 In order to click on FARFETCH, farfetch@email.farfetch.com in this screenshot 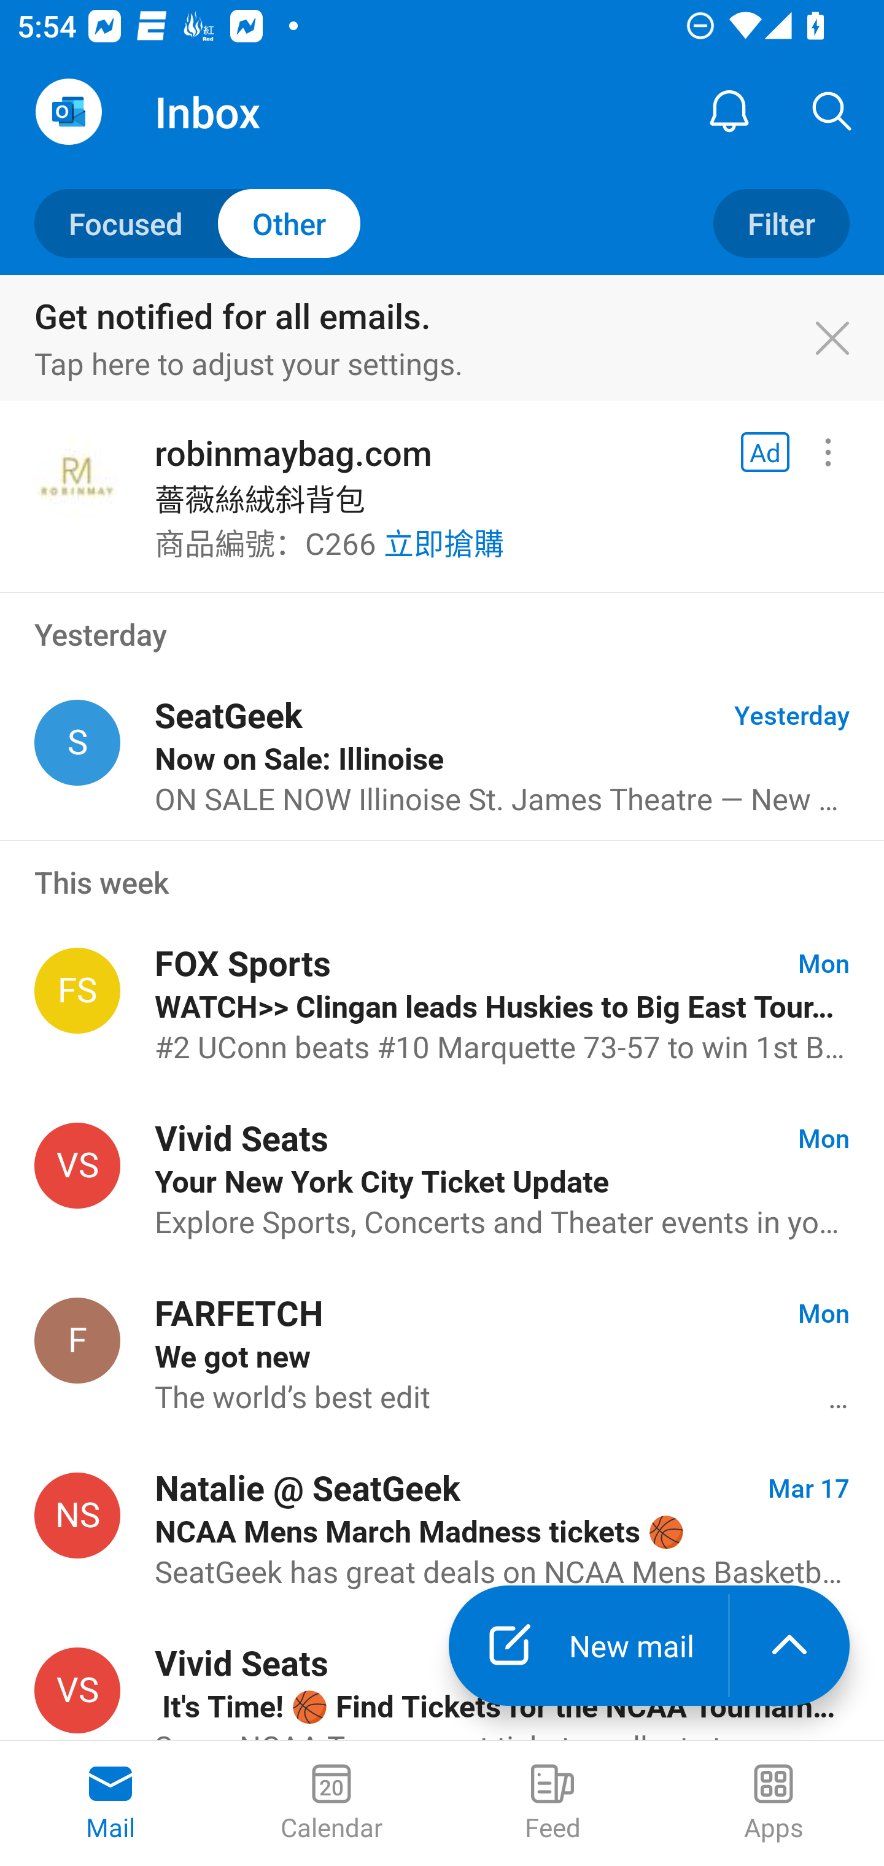, I will do `click(77, 1339)`.